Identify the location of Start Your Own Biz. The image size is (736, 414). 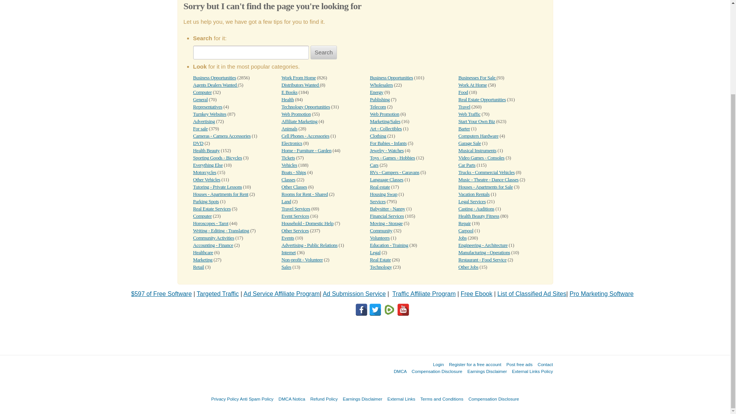
(477, 121).